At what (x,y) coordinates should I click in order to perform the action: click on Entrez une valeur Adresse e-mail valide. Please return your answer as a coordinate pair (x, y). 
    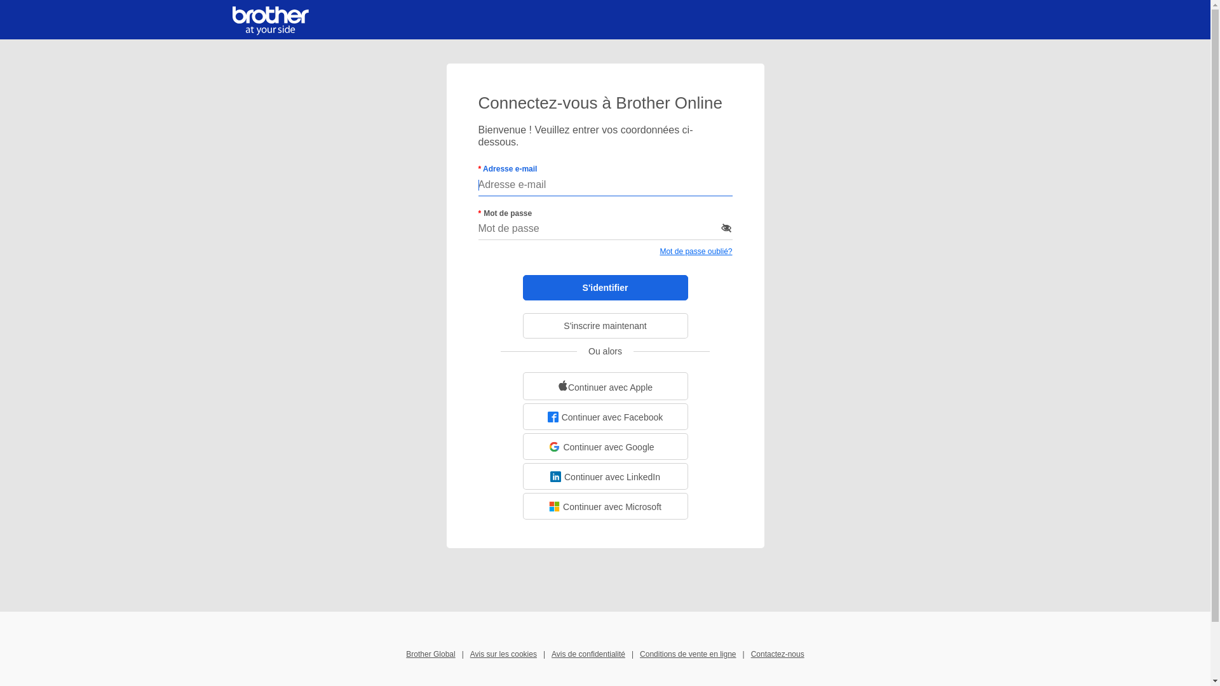
    Looking at the image, I should click on (605, 185).